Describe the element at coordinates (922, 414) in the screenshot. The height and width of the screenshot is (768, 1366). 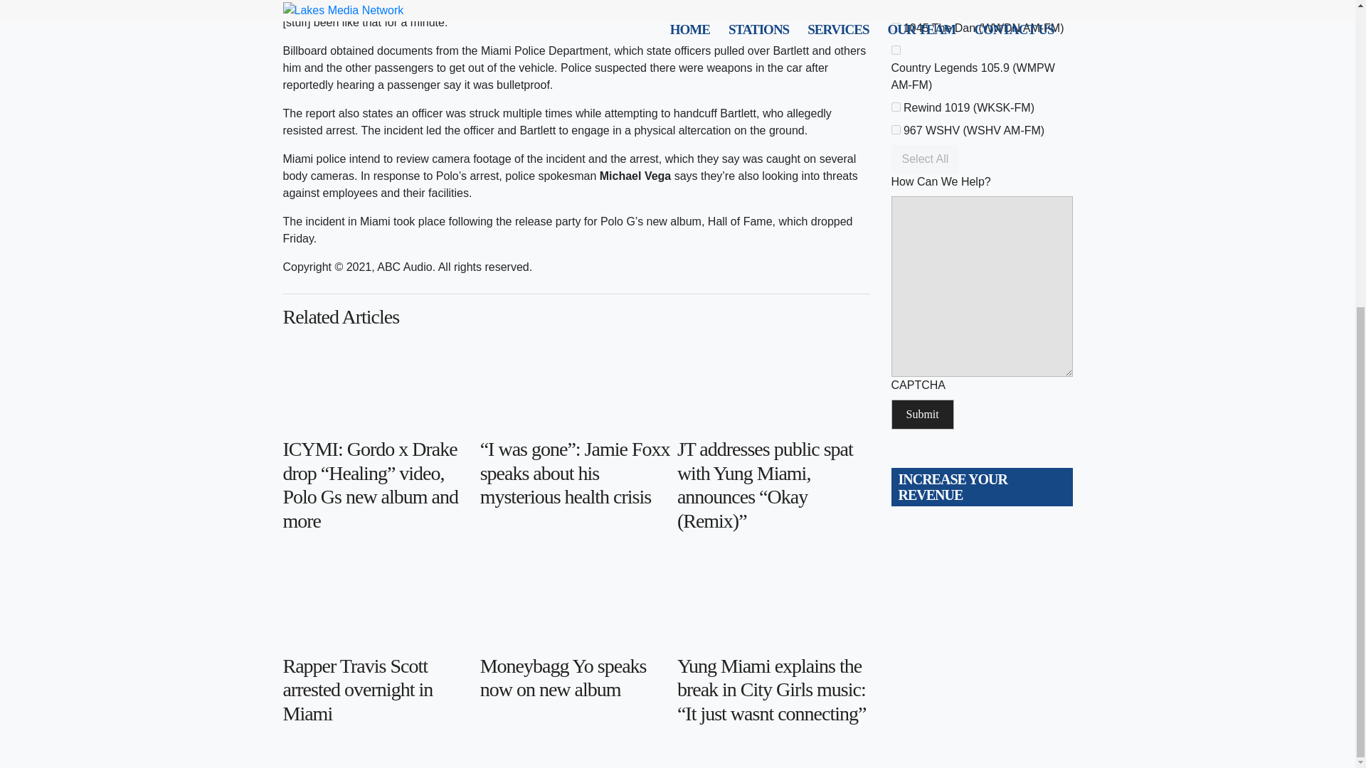
I see `Submit` at that location.